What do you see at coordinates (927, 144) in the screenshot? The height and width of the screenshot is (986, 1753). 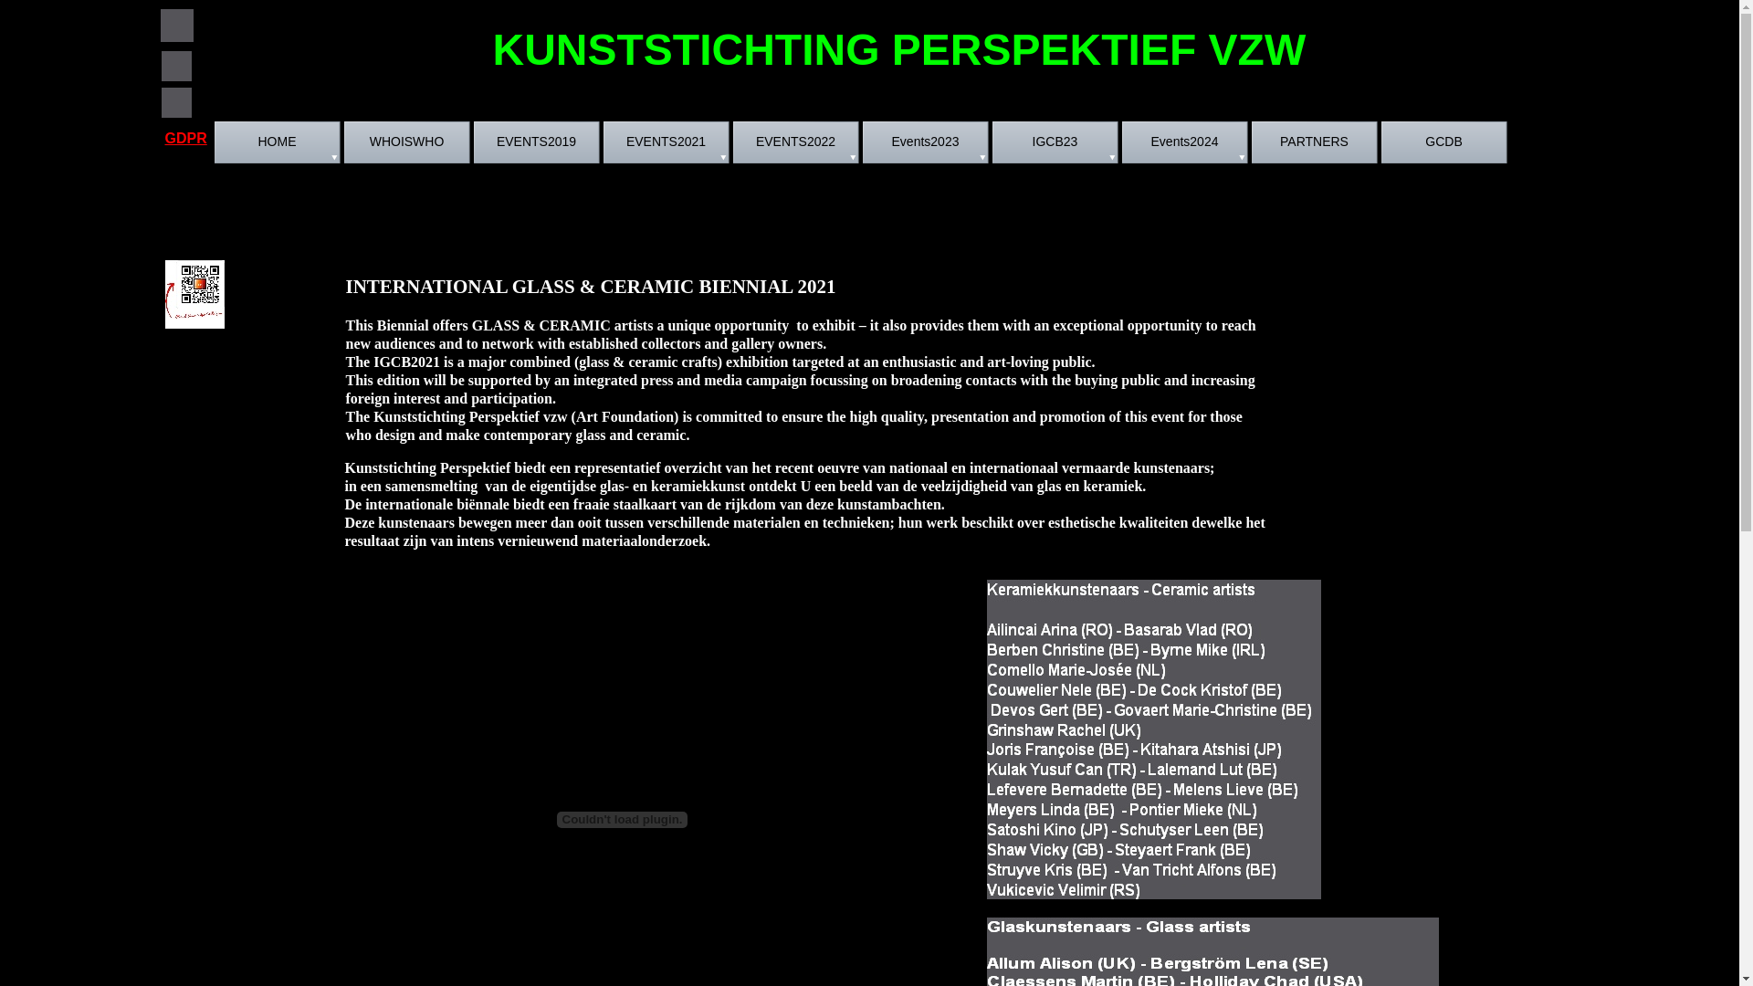 I see `Events2023` at bounding box center [927, 144].